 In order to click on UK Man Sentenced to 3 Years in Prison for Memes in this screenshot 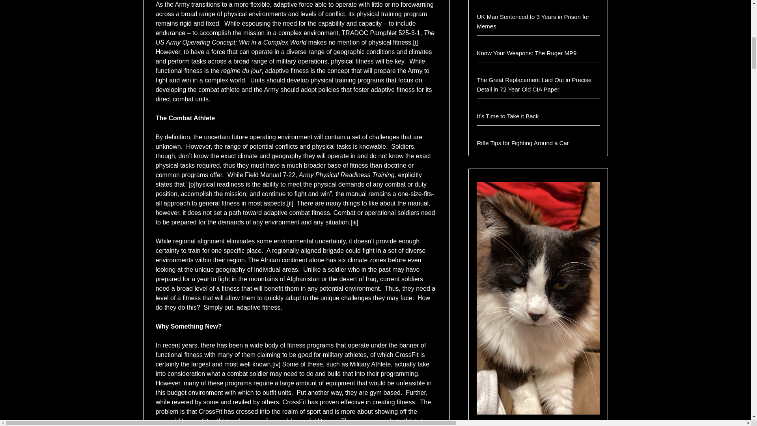, I will do `click(533, 21)`.